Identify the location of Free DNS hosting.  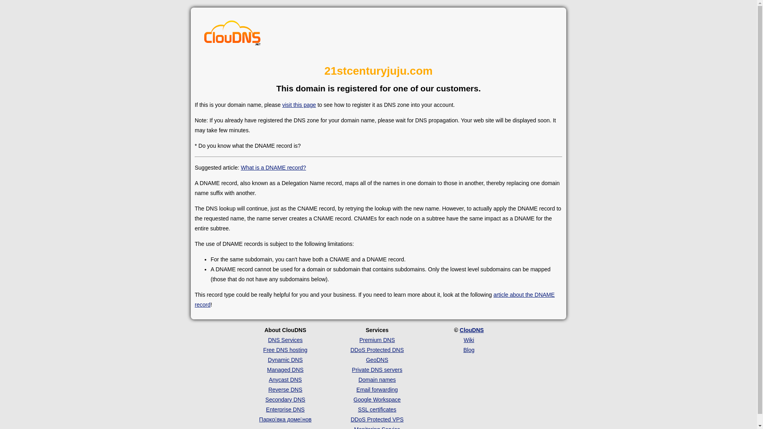
(285, 350).